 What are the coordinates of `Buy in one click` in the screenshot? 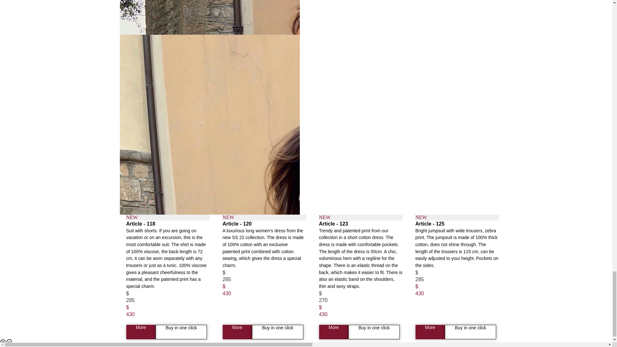 It's located at (181, 332).